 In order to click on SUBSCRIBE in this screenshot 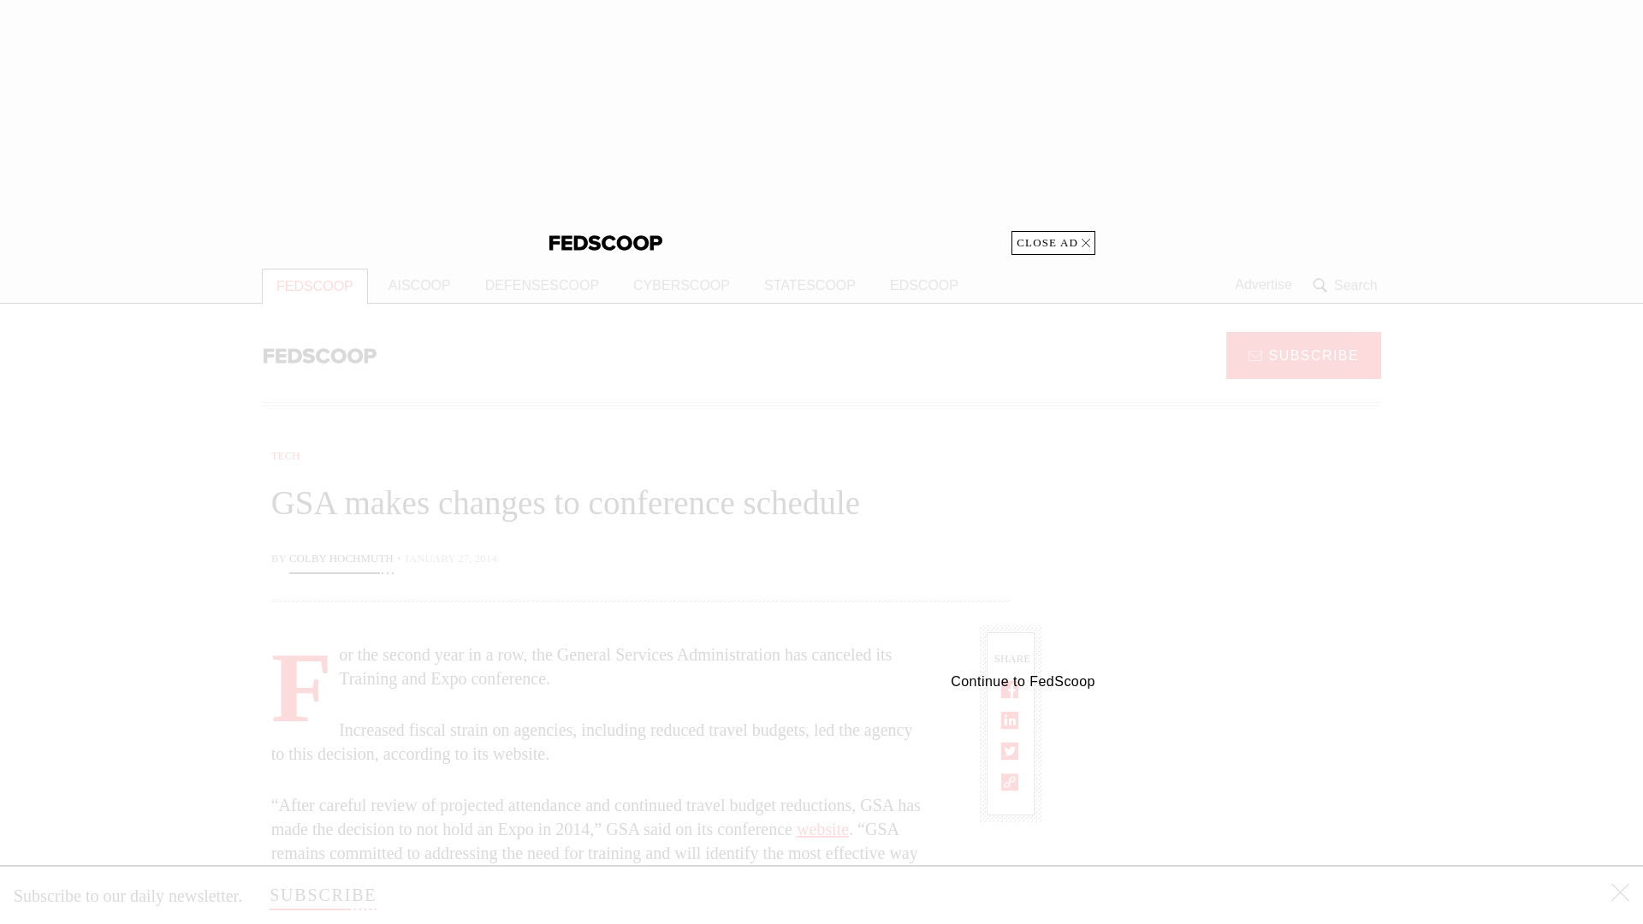, I will do `click(322, 895)`.